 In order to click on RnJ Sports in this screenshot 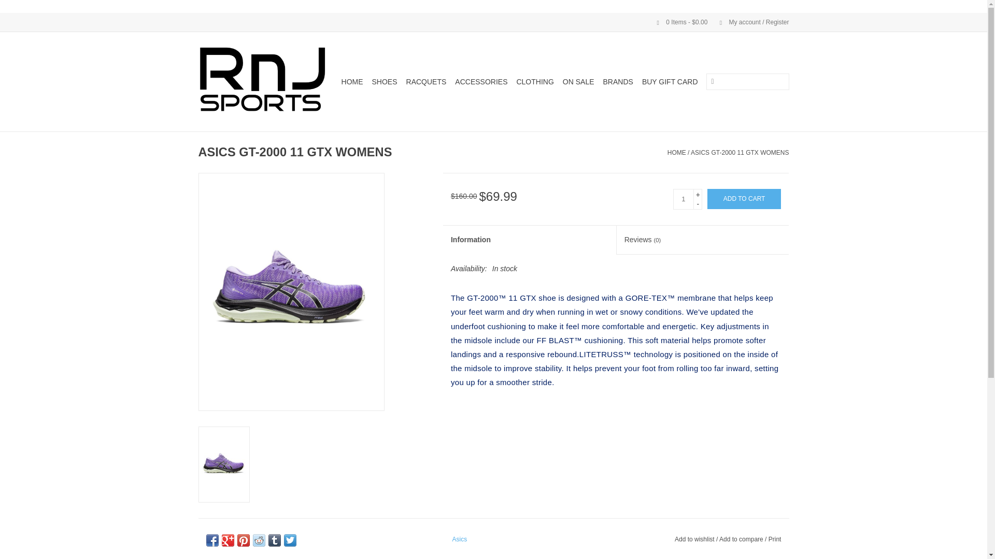, I will do `click(262, 81)`.